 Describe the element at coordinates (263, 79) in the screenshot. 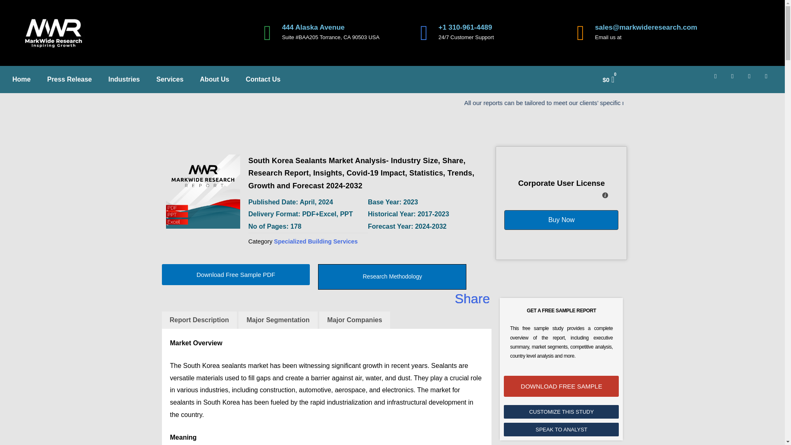

I see `Contact Us` at that location.